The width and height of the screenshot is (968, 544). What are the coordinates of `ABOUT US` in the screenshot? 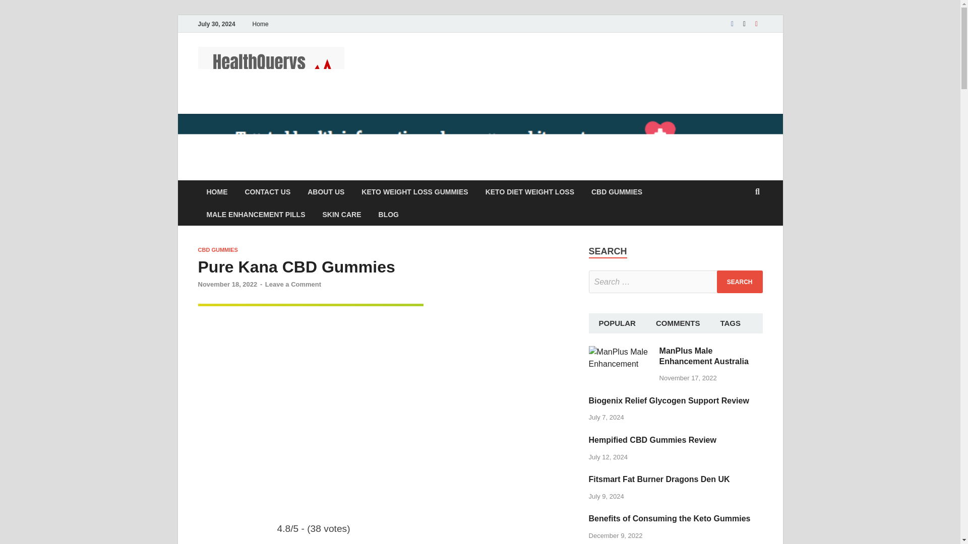 It's located at (326, 191).